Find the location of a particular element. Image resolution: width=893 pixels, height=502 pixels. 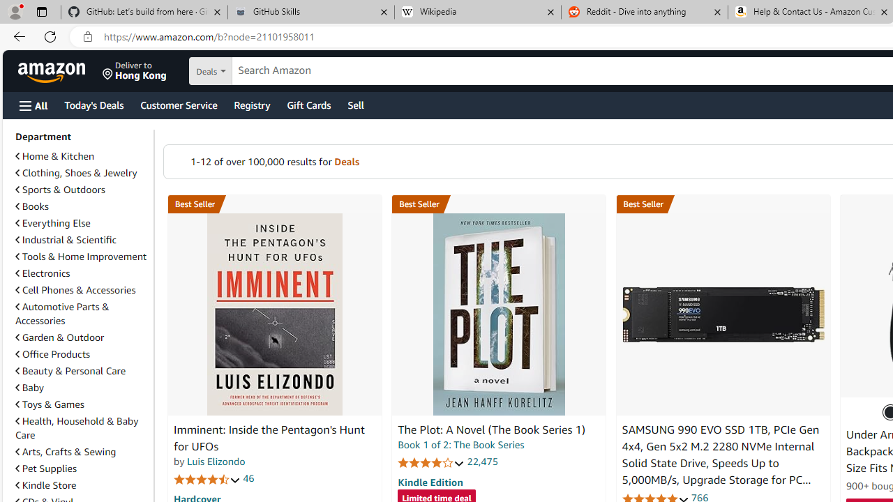

Tools & Home Improvement is located at coordinates (82, 257).